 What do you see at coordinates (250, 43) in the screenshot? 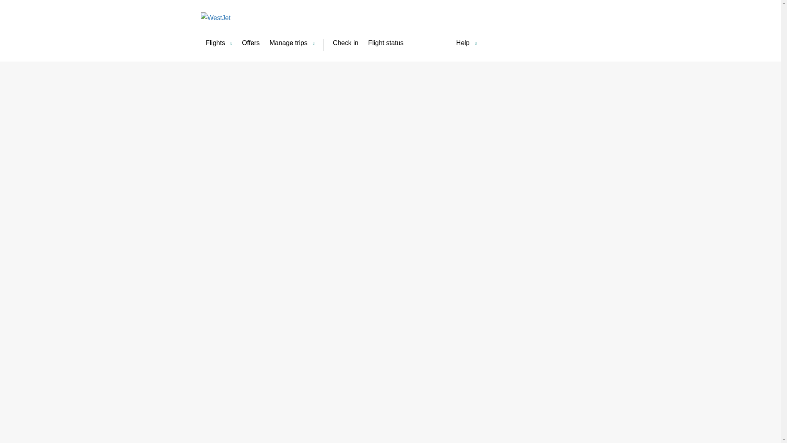
I see `Offers` at bounding box center [250, 43].